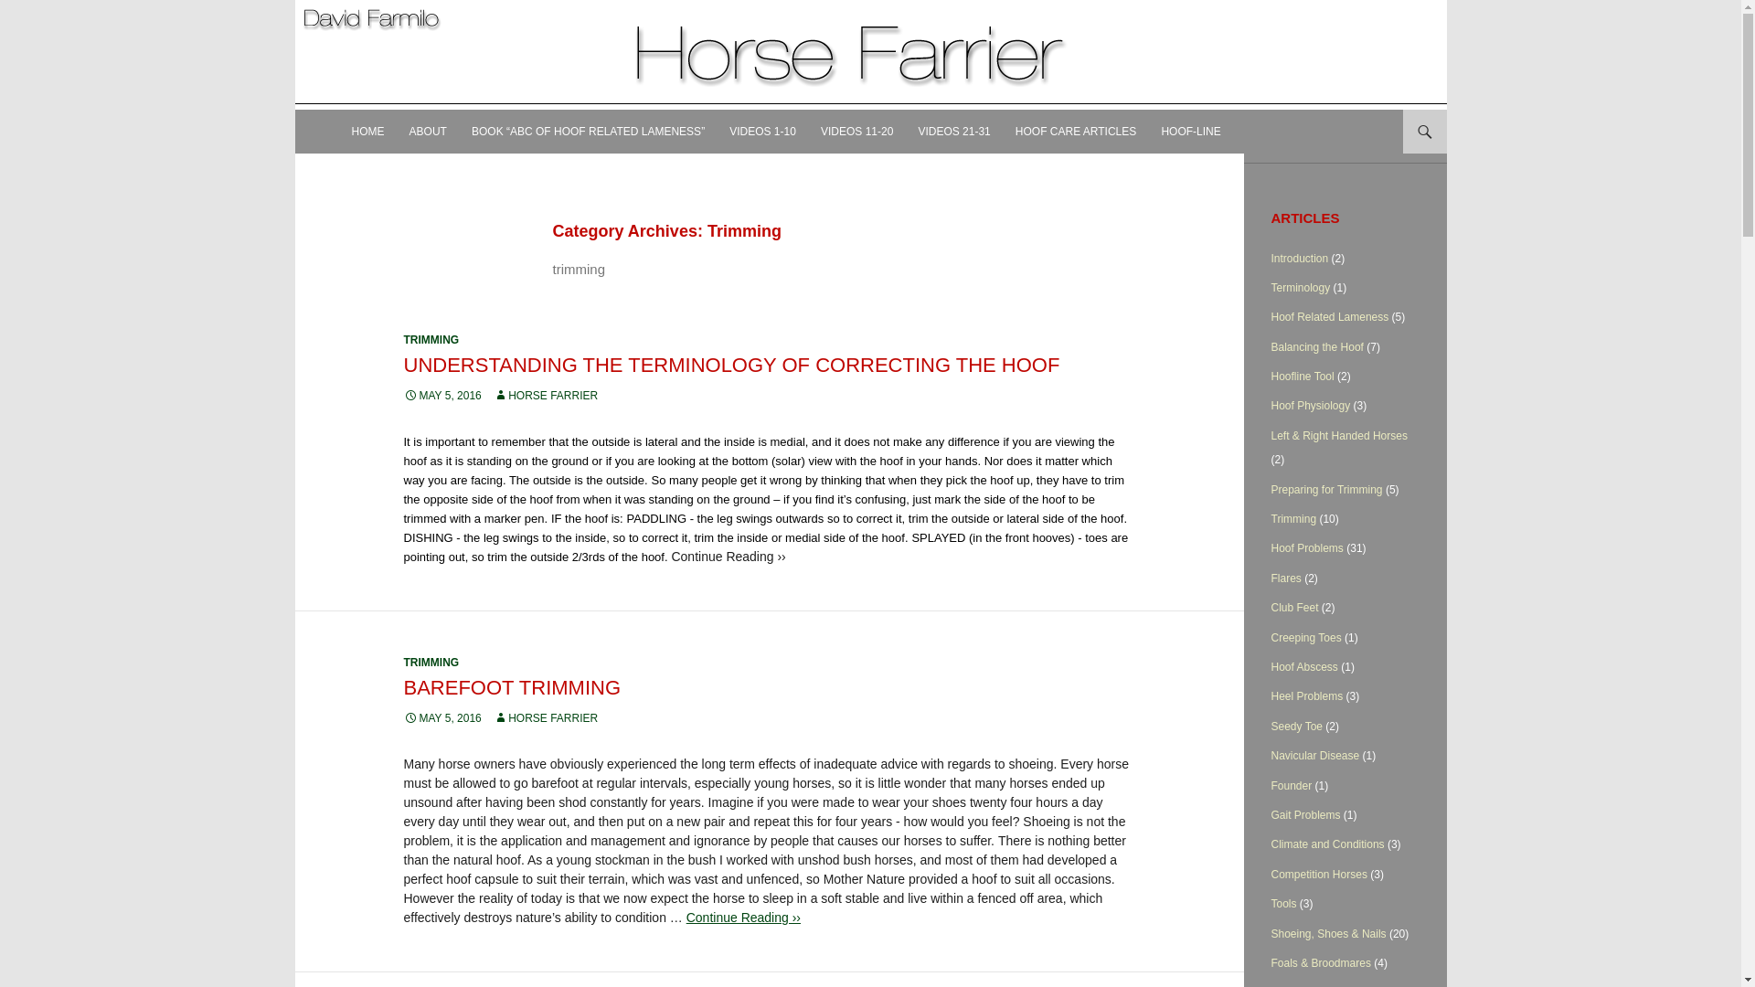 Image resolution: width=1755 pixels, height=987 pixels. I want to click on Hoof Related Lameness, so click(1329, 317).